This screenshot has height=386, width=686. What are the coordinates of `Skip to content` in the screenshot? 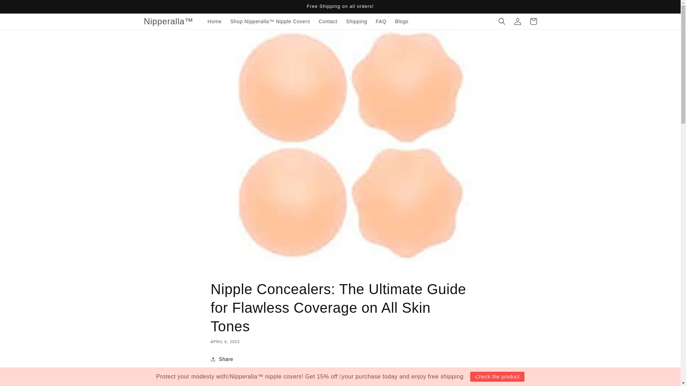 It's located at (21, 8).